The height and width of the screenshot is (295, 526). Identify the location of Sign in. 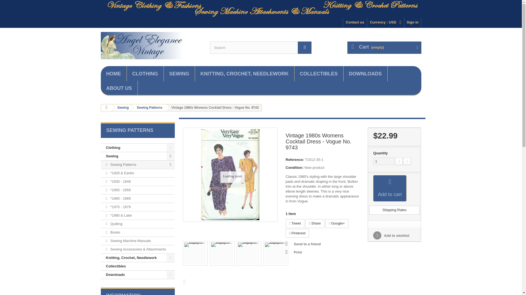
(413, 22).